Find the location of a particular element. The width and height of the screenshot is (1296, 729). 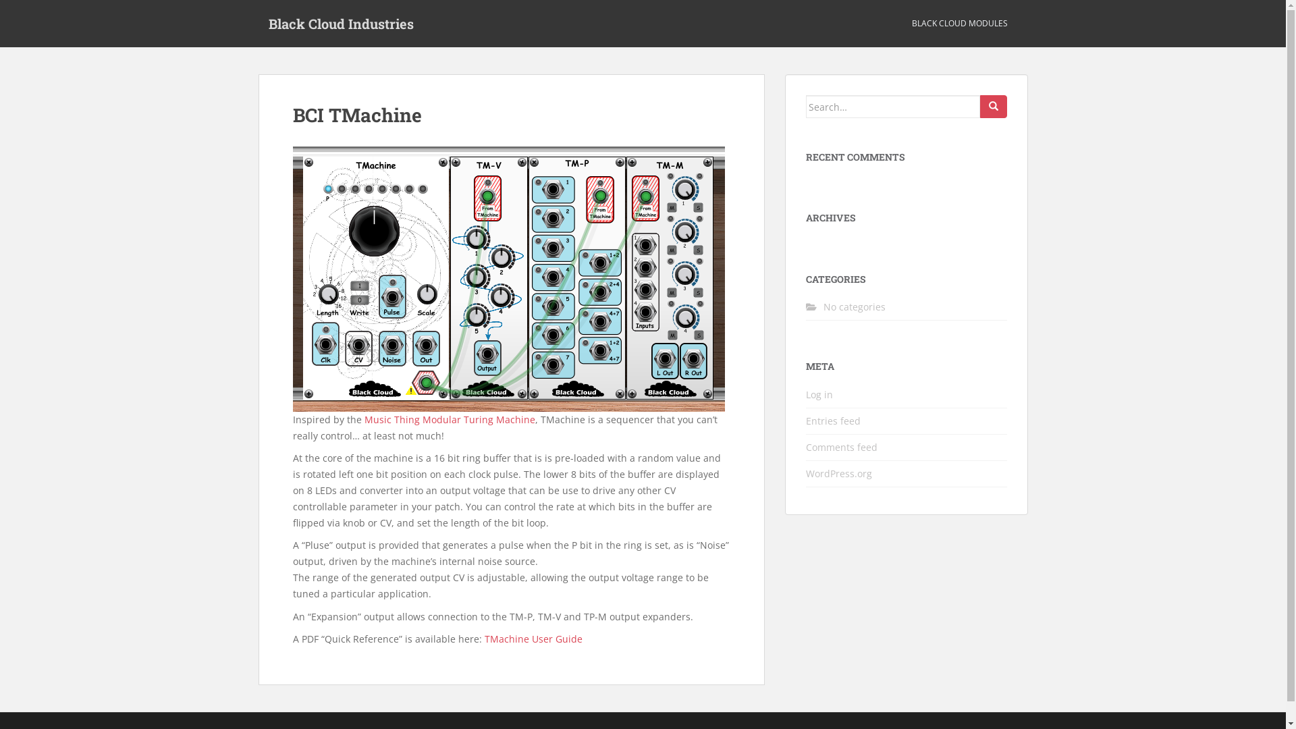

Log in is located at coordinates (819, 394).